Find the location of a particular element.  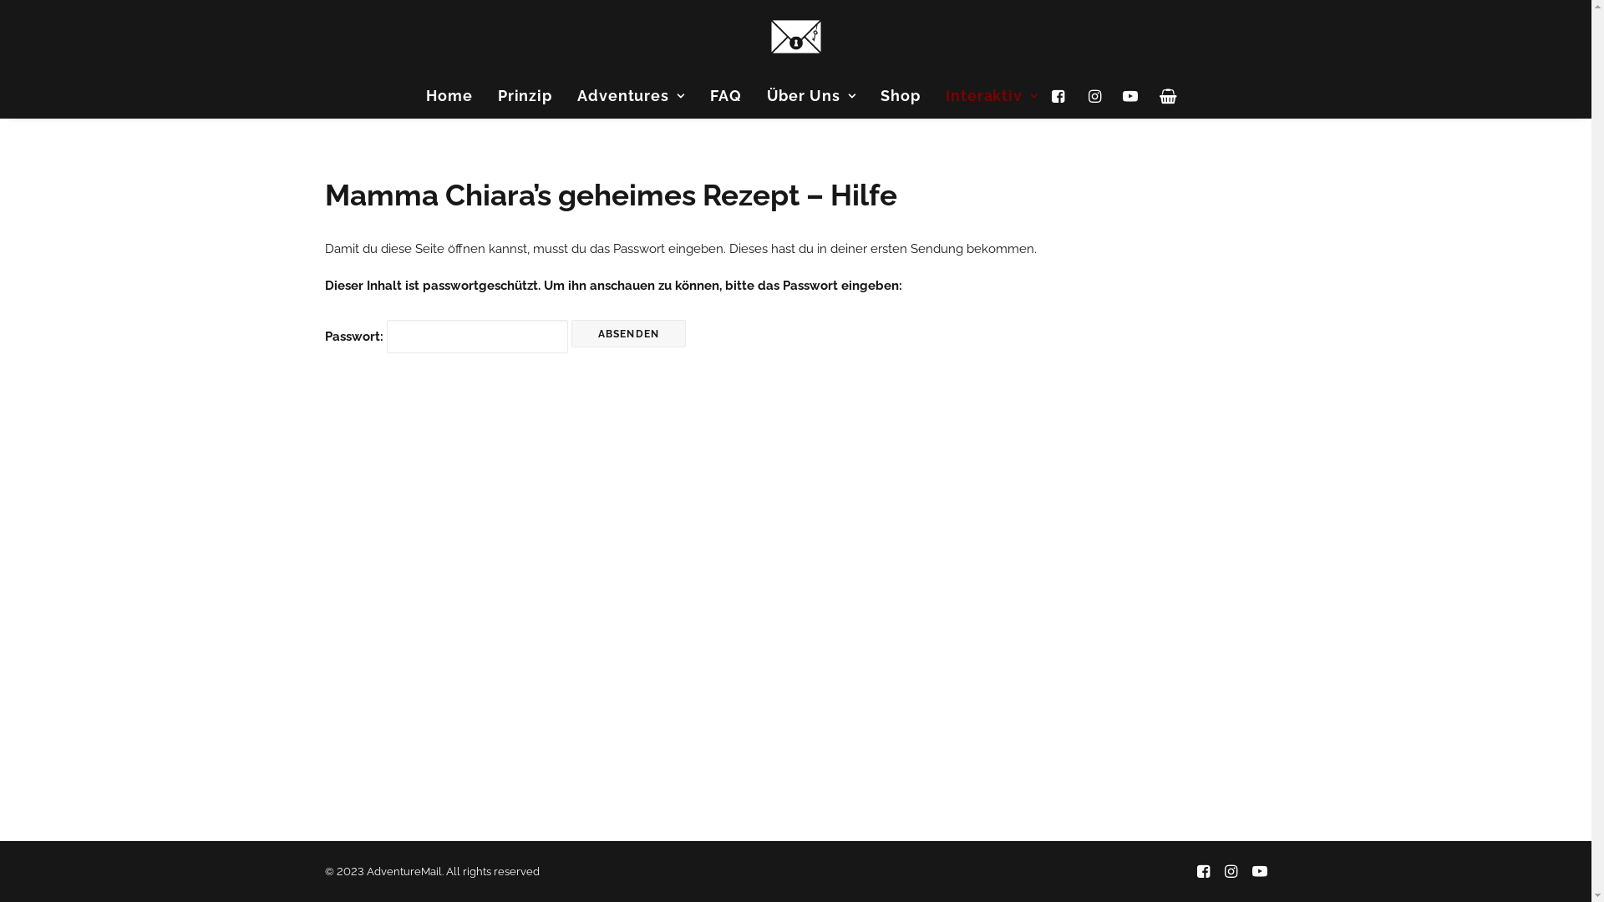

Prinzip is located at coordinates (525, 96).